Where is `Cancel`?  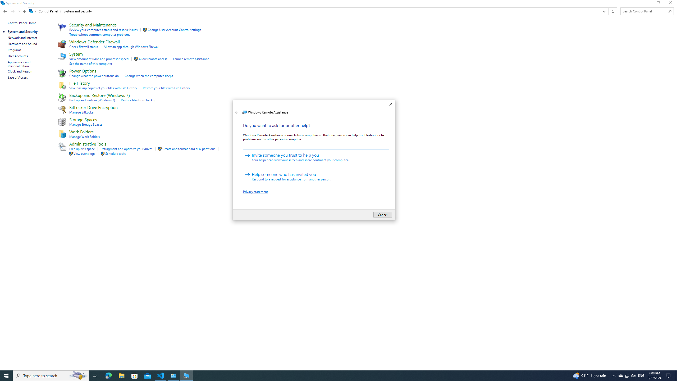 Cancel is located at coordinates (382, 215).